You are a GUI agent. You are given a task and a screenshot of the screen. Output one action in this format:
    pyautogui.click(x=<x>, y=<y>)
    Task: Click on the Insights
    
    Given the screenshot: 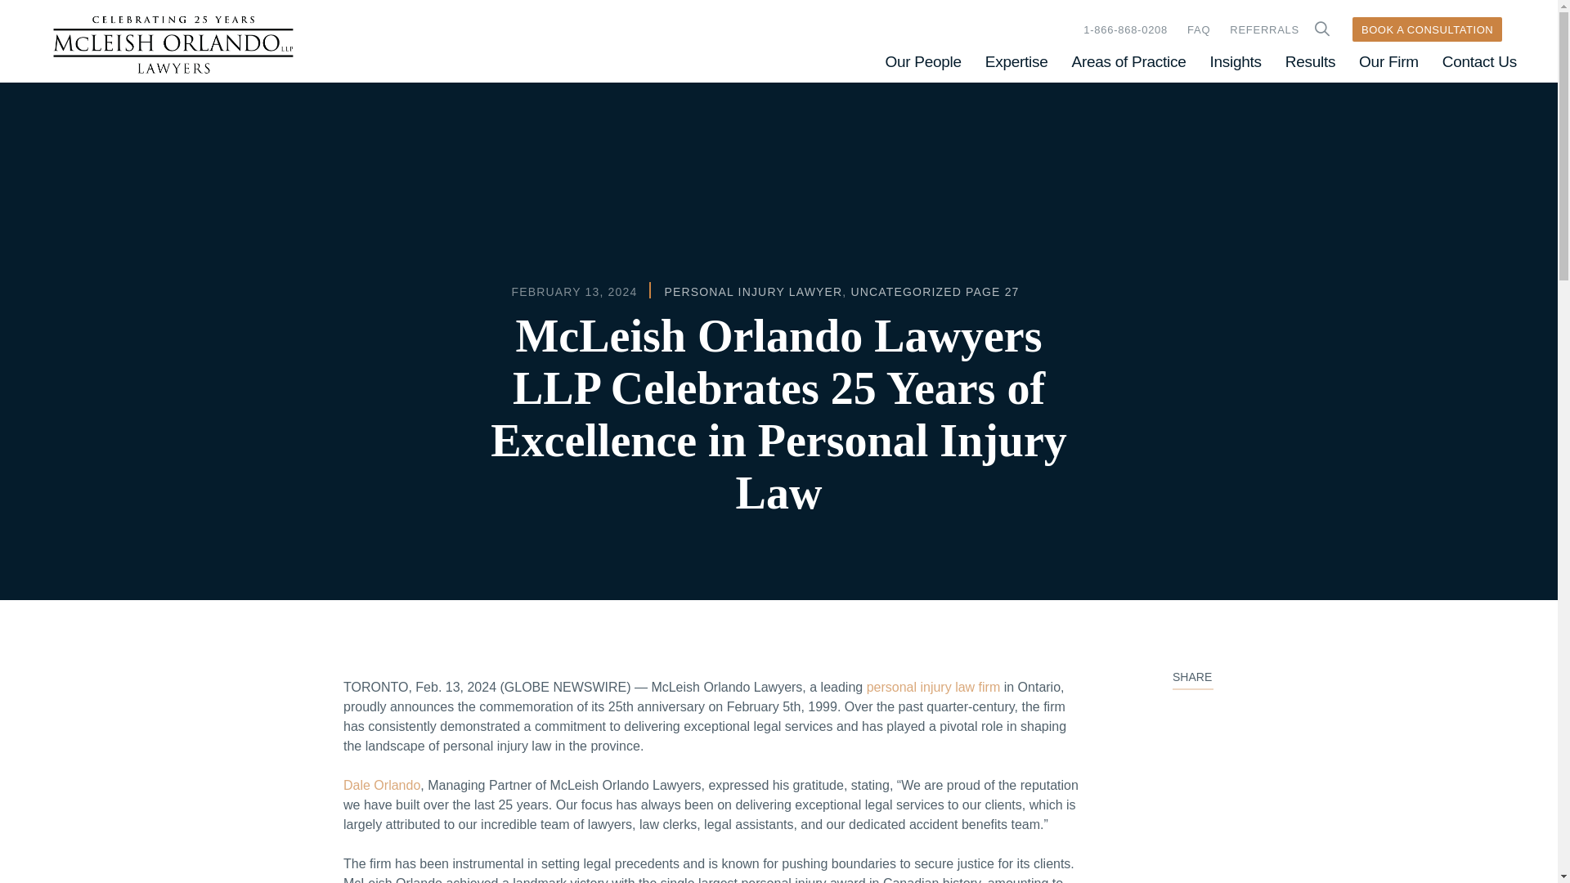 What is the action you would take?
    pyautogui.click(x=1235, y=61)
    